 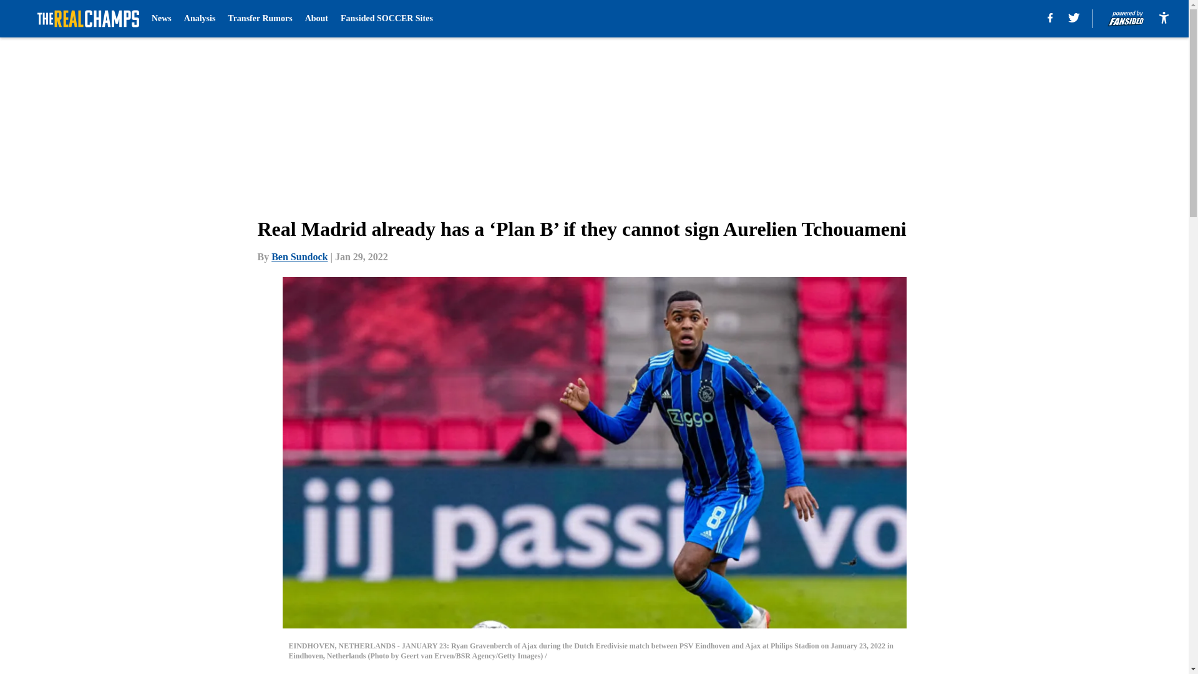 I want to click on About, so click(x=317, y=19).